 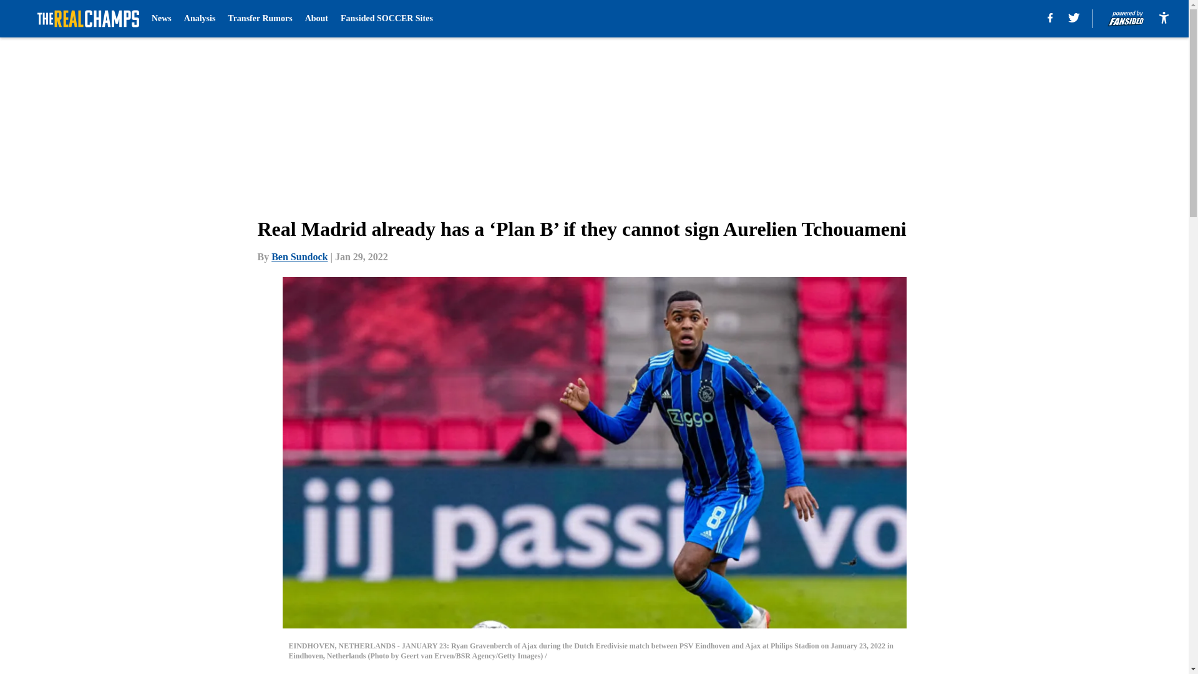 I want to click on About, so click(x=317, y=19).